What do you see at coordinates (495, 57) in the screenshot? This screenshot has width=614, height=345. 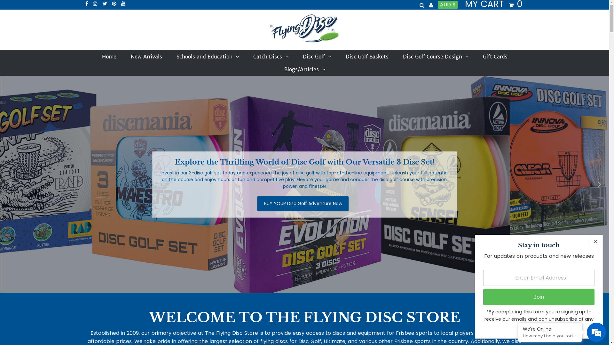 I see `Gift Cards` at bounding box center [495, 57].